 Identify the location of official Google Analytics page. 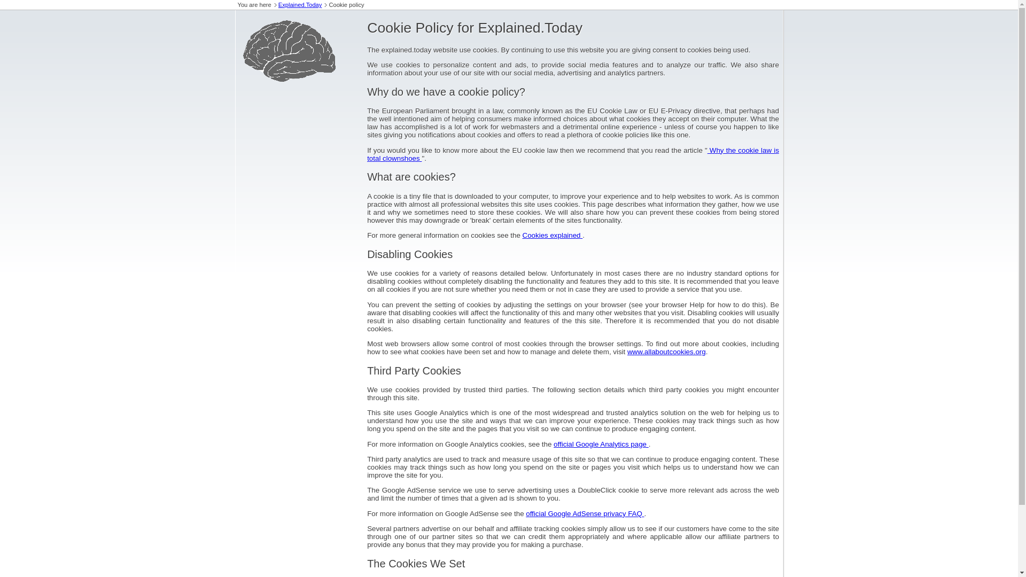
(601, 445).